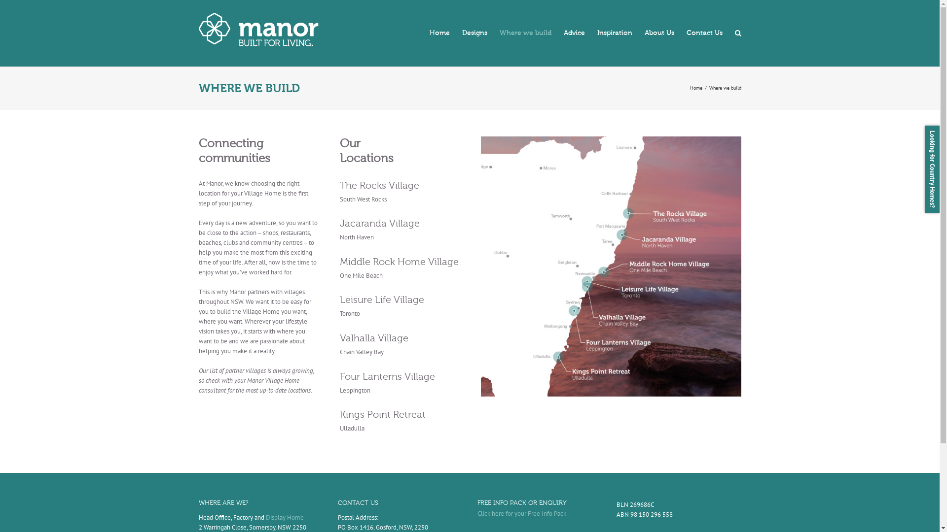 This screenshot has height=532, width=947. What do you see at coordinates (439, 33) in the screenshot?
I see `Home` at bounding box center [439, 33].